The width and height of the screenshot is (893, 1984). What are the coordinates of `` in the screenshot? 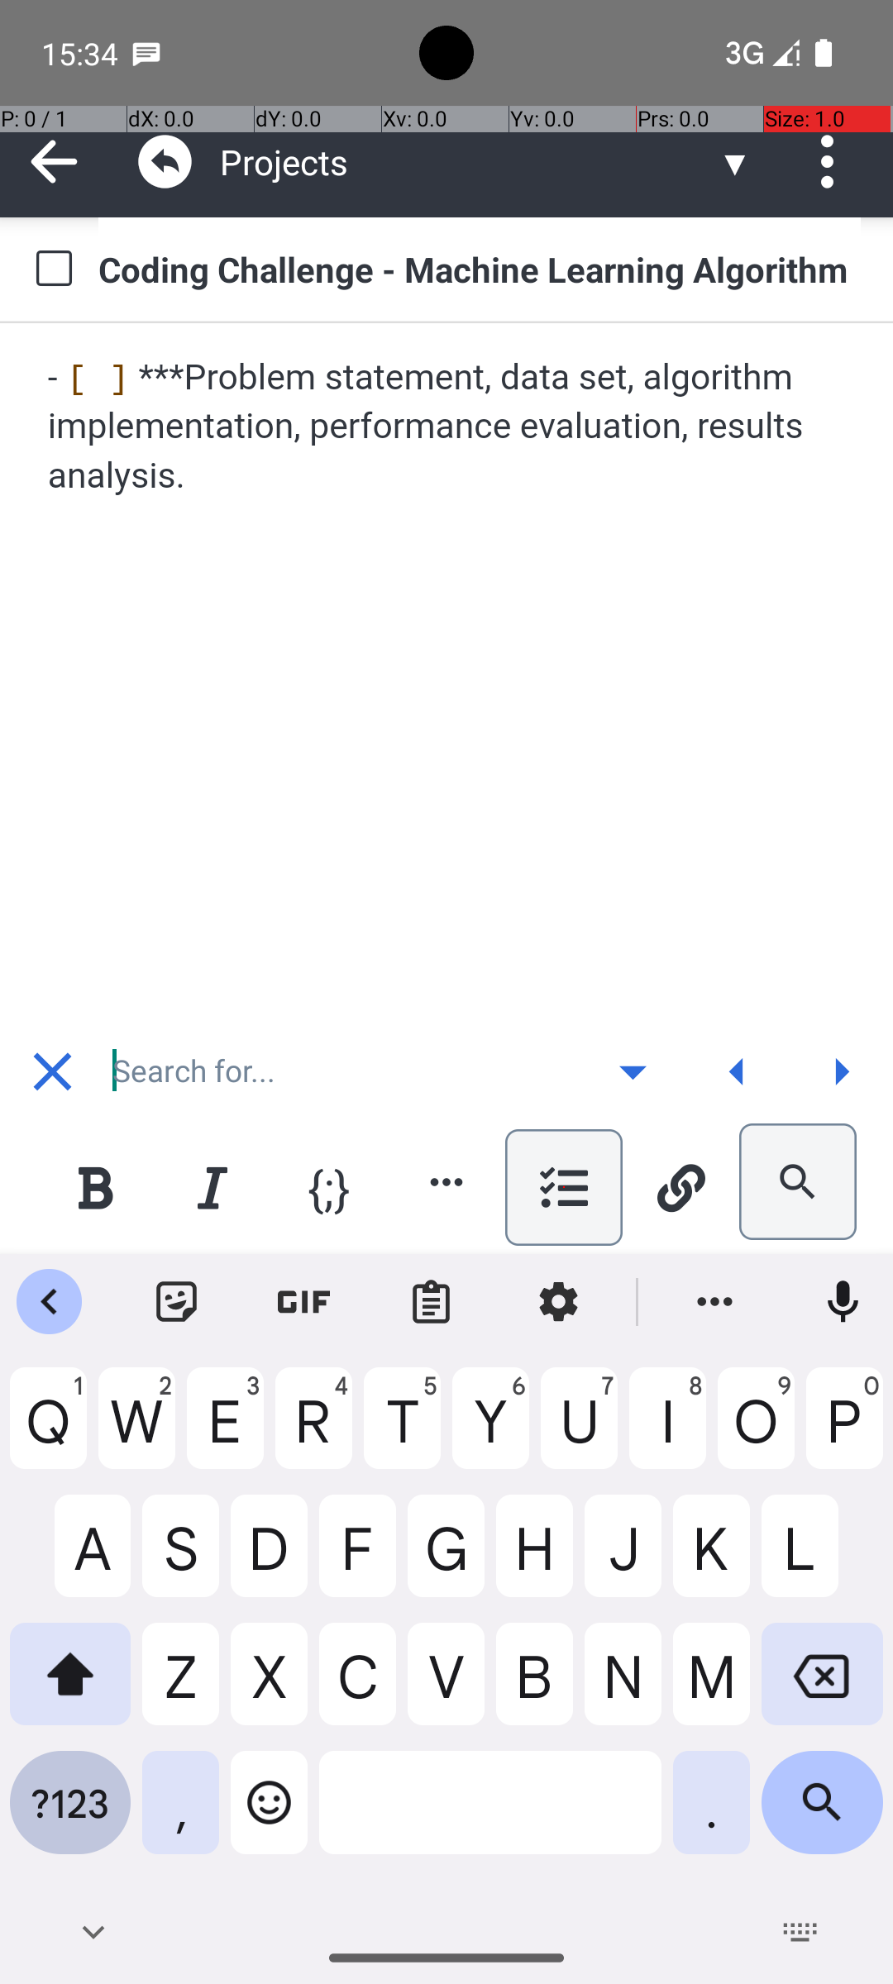 It's located at (165, 162).